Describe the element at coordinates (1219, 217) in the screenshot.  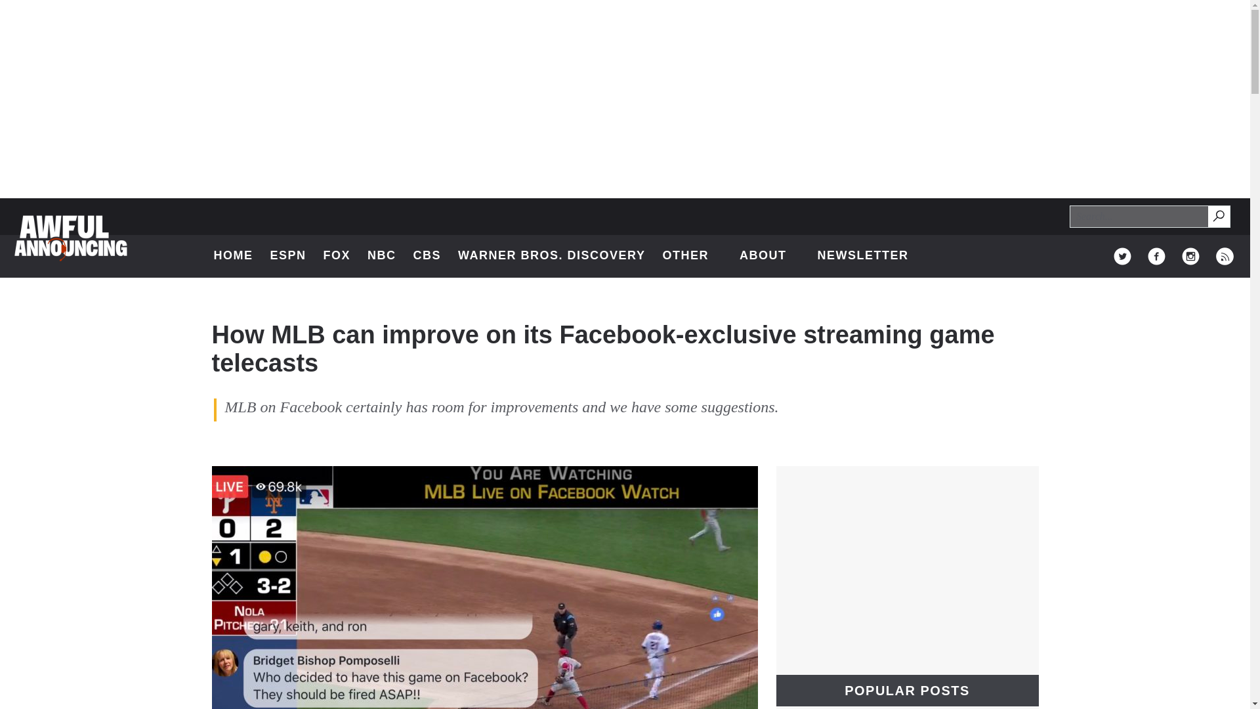
I see `Link to RSS` at that location.